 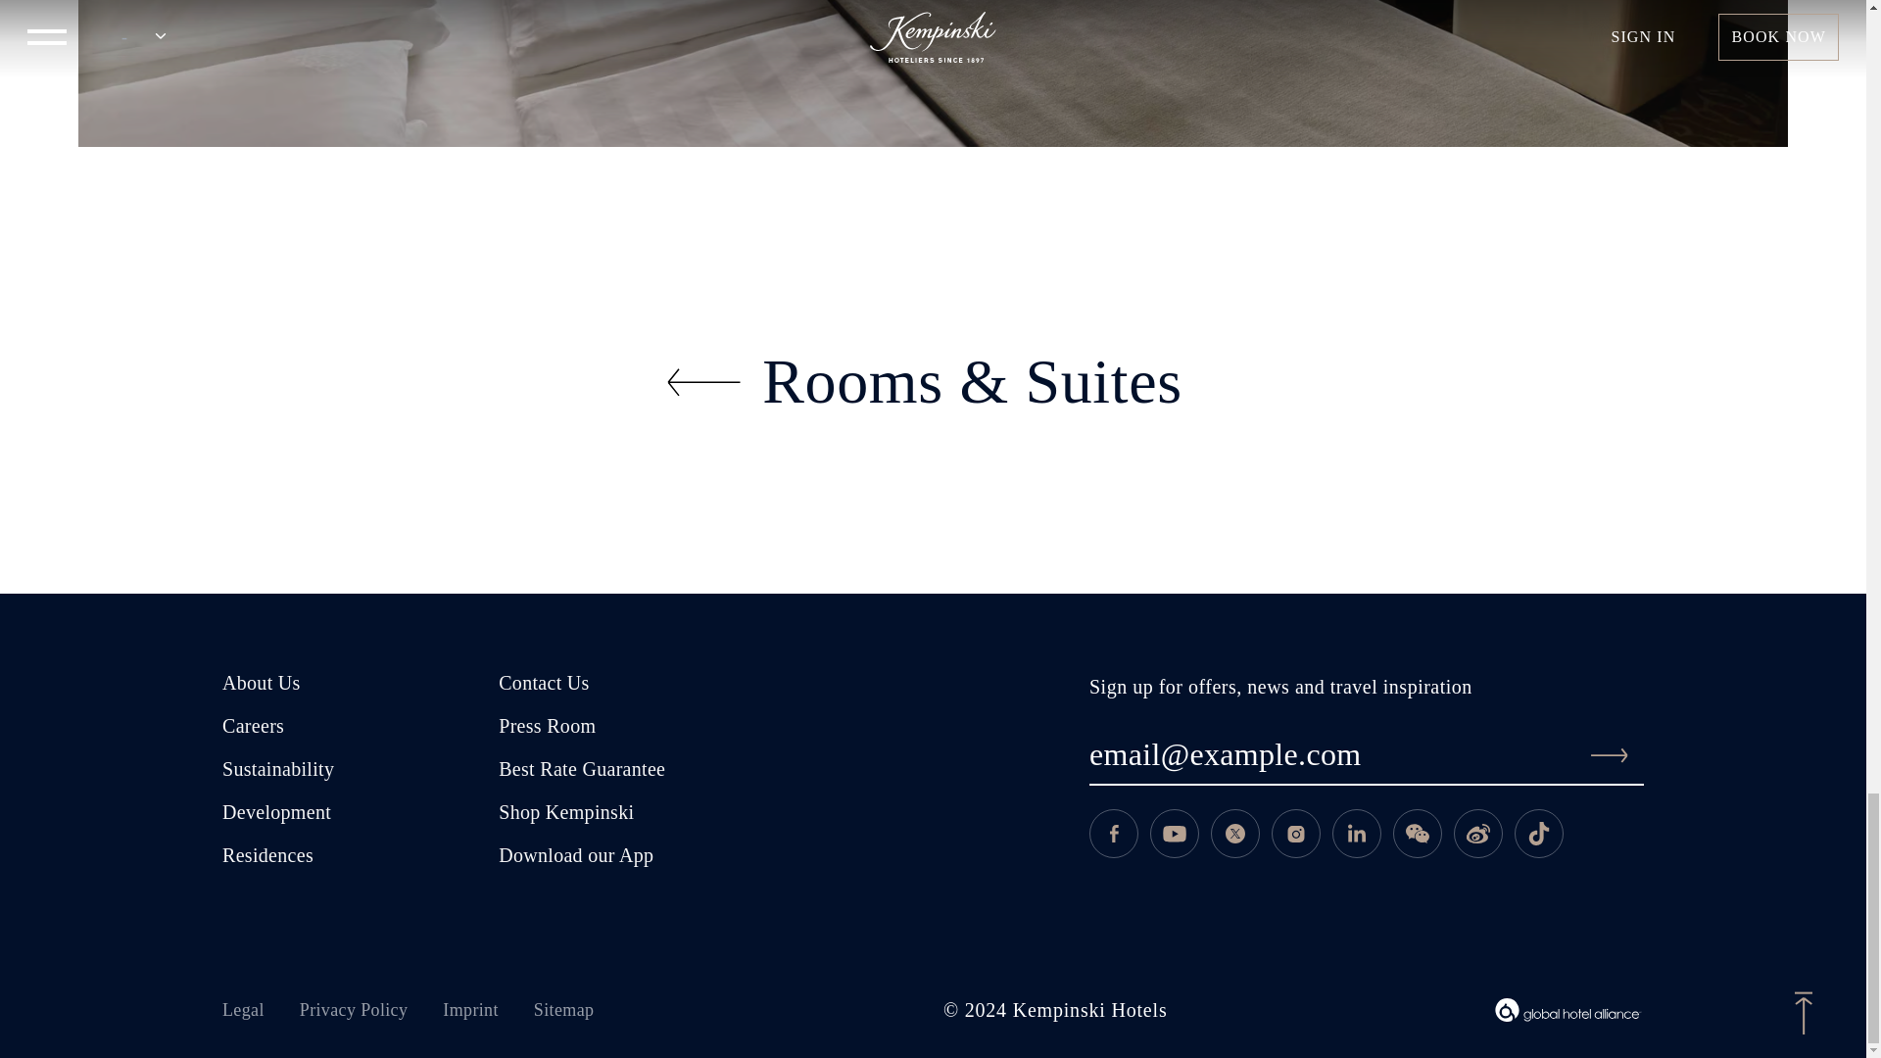 I want to click on Development, so click(x=276, y=814).